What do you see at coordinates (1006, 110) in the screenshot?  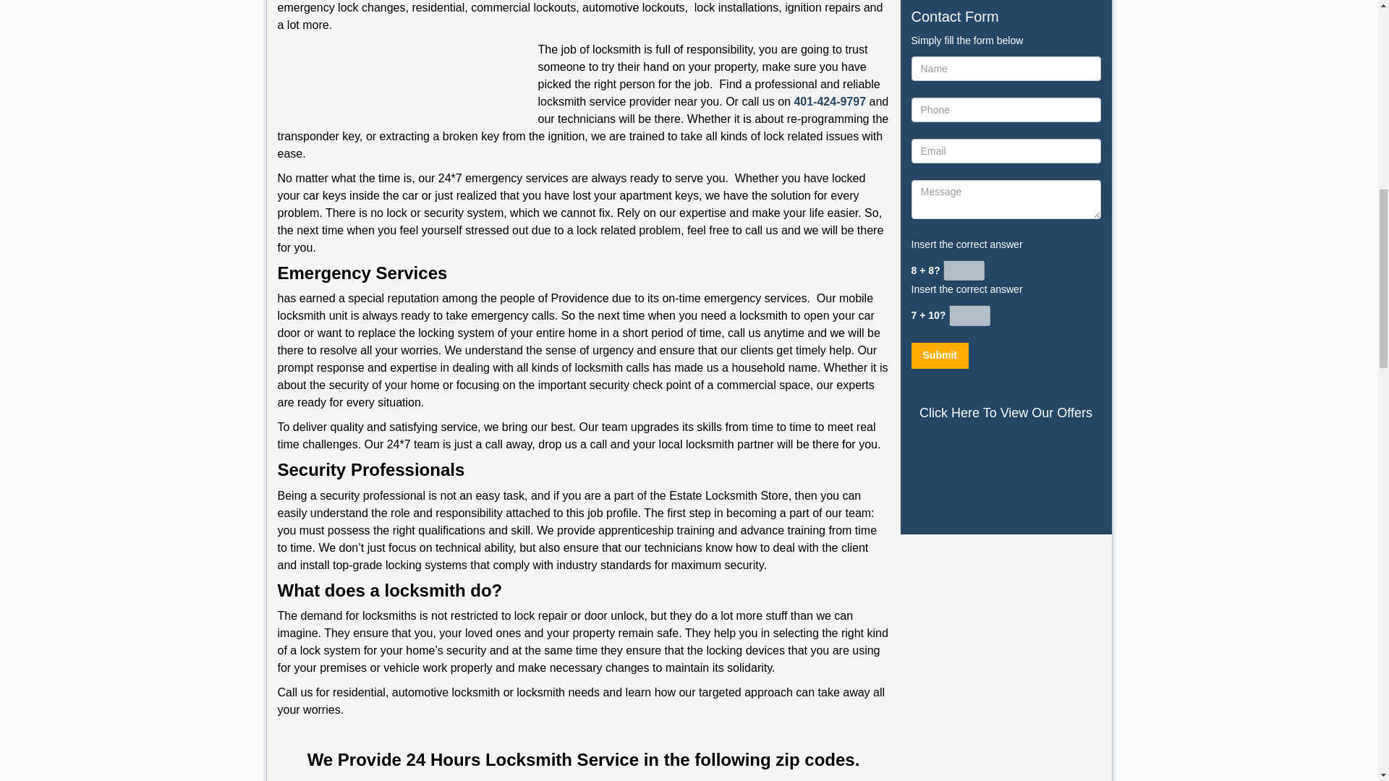 I see `Phone Field required` at bounding box center [1006, 110].